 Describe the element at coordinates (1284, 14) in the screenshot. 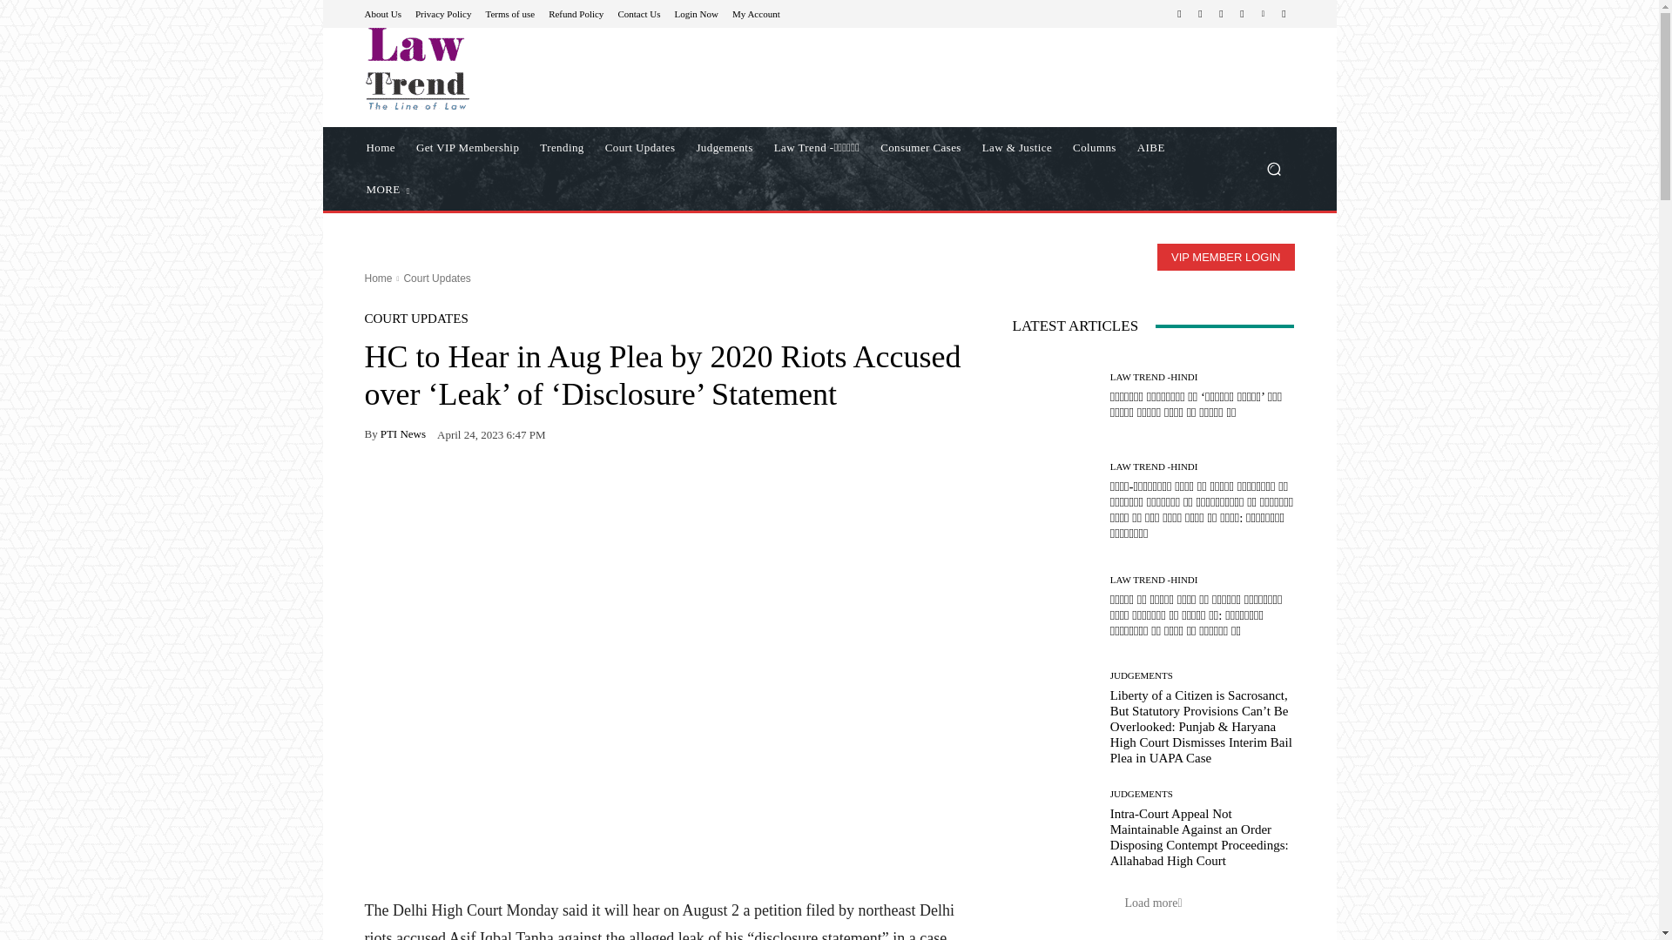

I see `Youtube` at that location.